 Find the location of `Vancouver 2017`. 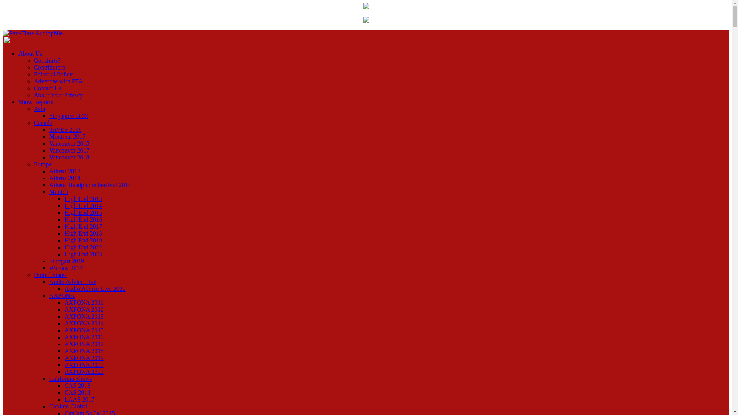

Vancouver 2017 is located at coordinates (69, 150).